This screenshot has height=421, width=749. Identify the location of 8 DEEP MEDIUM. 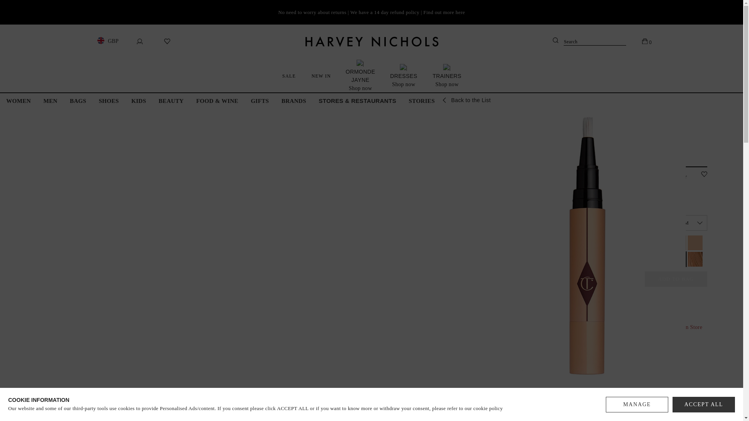
(695, 259).